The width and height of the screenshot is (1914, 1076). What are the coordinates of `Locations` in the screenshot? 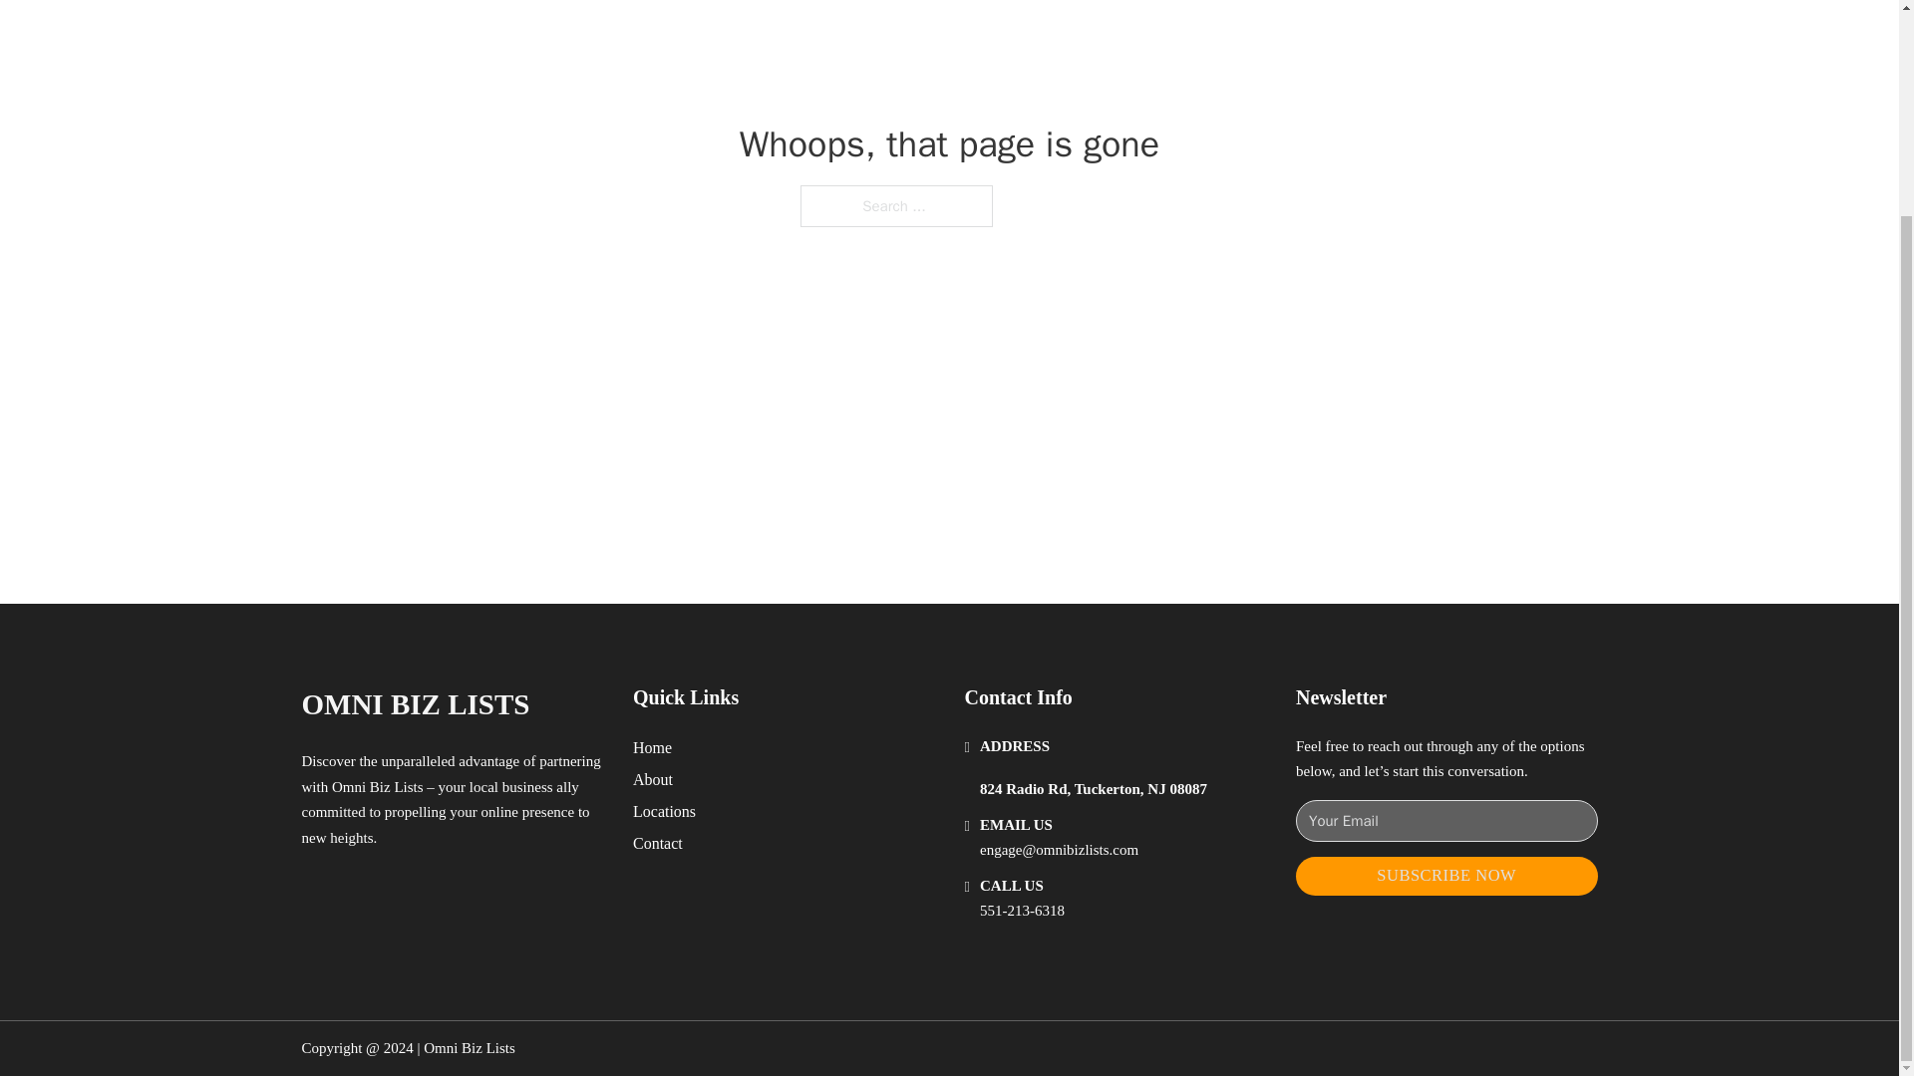 It's located at (664, 811).